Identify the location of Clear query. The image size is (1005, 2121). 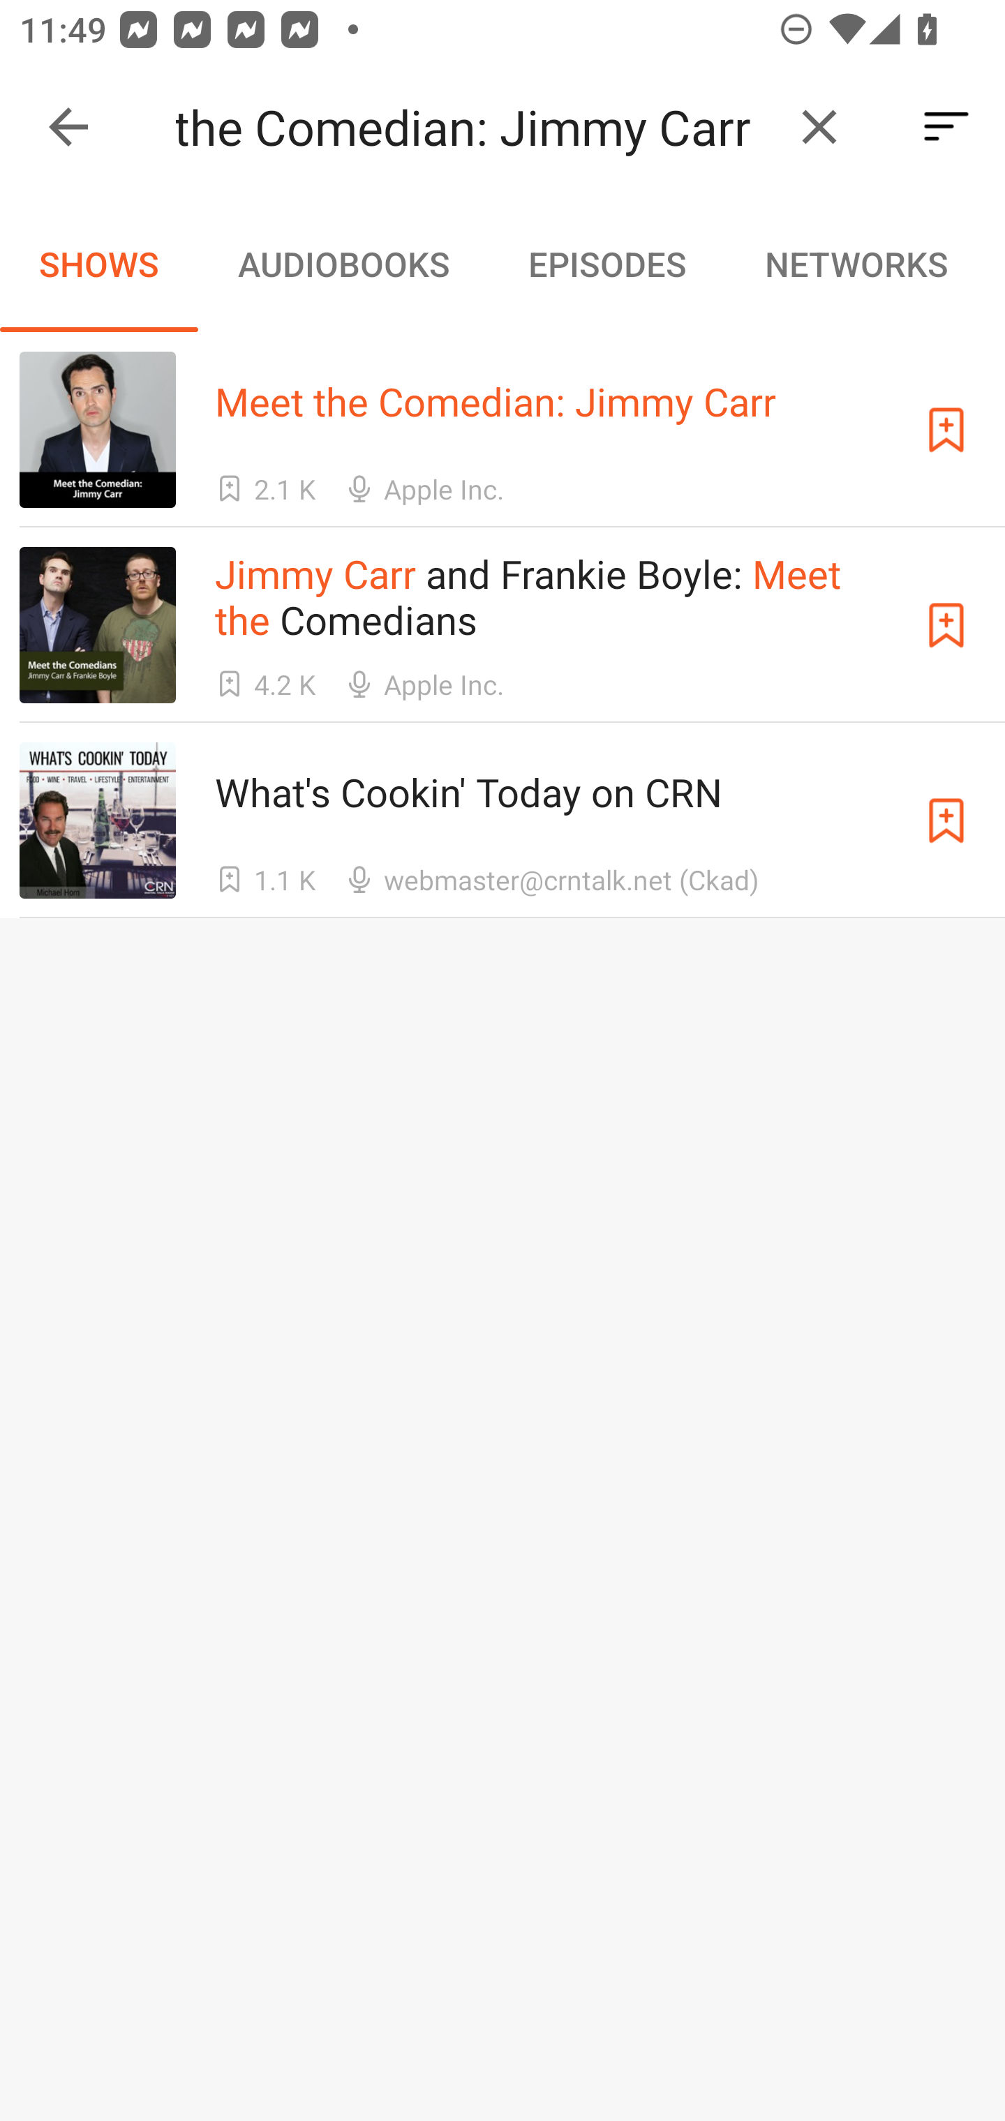
(819, 127).